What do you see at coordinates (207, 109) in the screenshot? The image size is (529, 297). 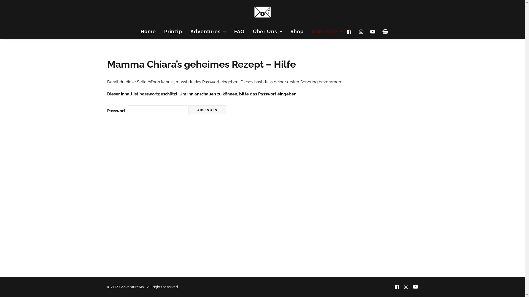 I see `Absenden` at bounding box center [207, 109].